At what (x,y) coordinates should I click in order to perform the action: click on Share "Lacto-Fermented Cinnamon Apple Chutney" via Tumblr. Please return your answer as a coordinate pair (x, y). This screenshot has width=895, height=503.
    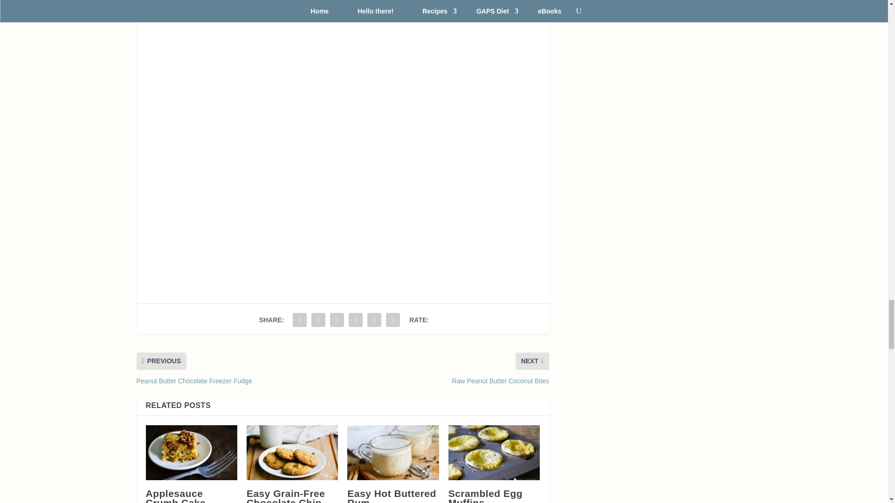
    Looking at the image, I should click on (337, 320).